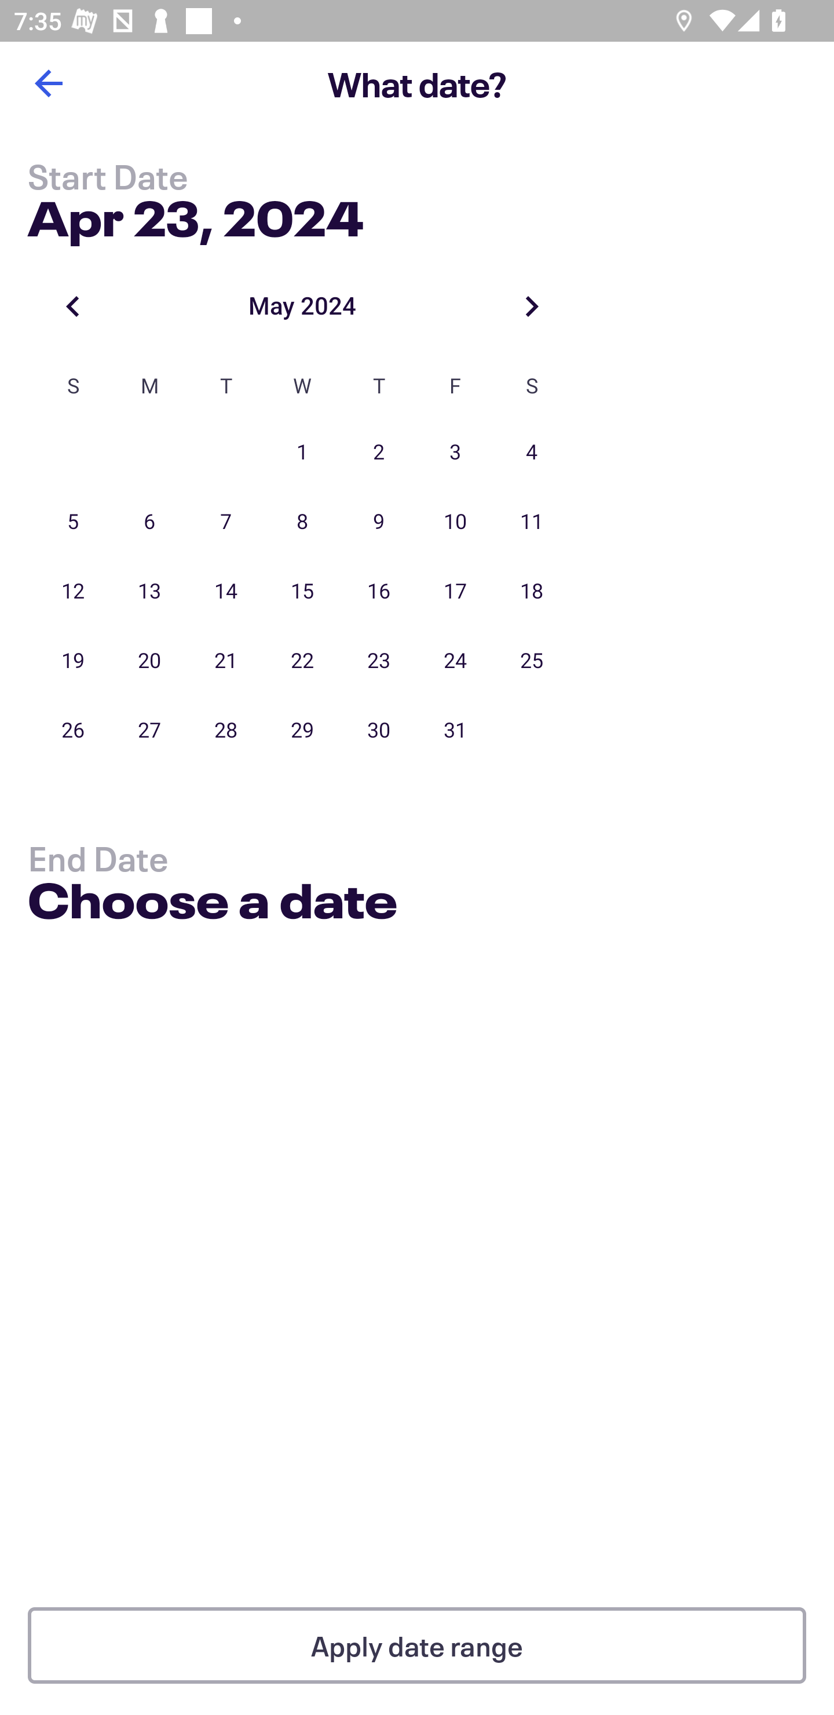 The width and height of the screenshot is (834, 1715). What do you see at coordinates (73, 592) in the screenshot?
I see `12 12 May 2024` at bounding box center [73, 592].